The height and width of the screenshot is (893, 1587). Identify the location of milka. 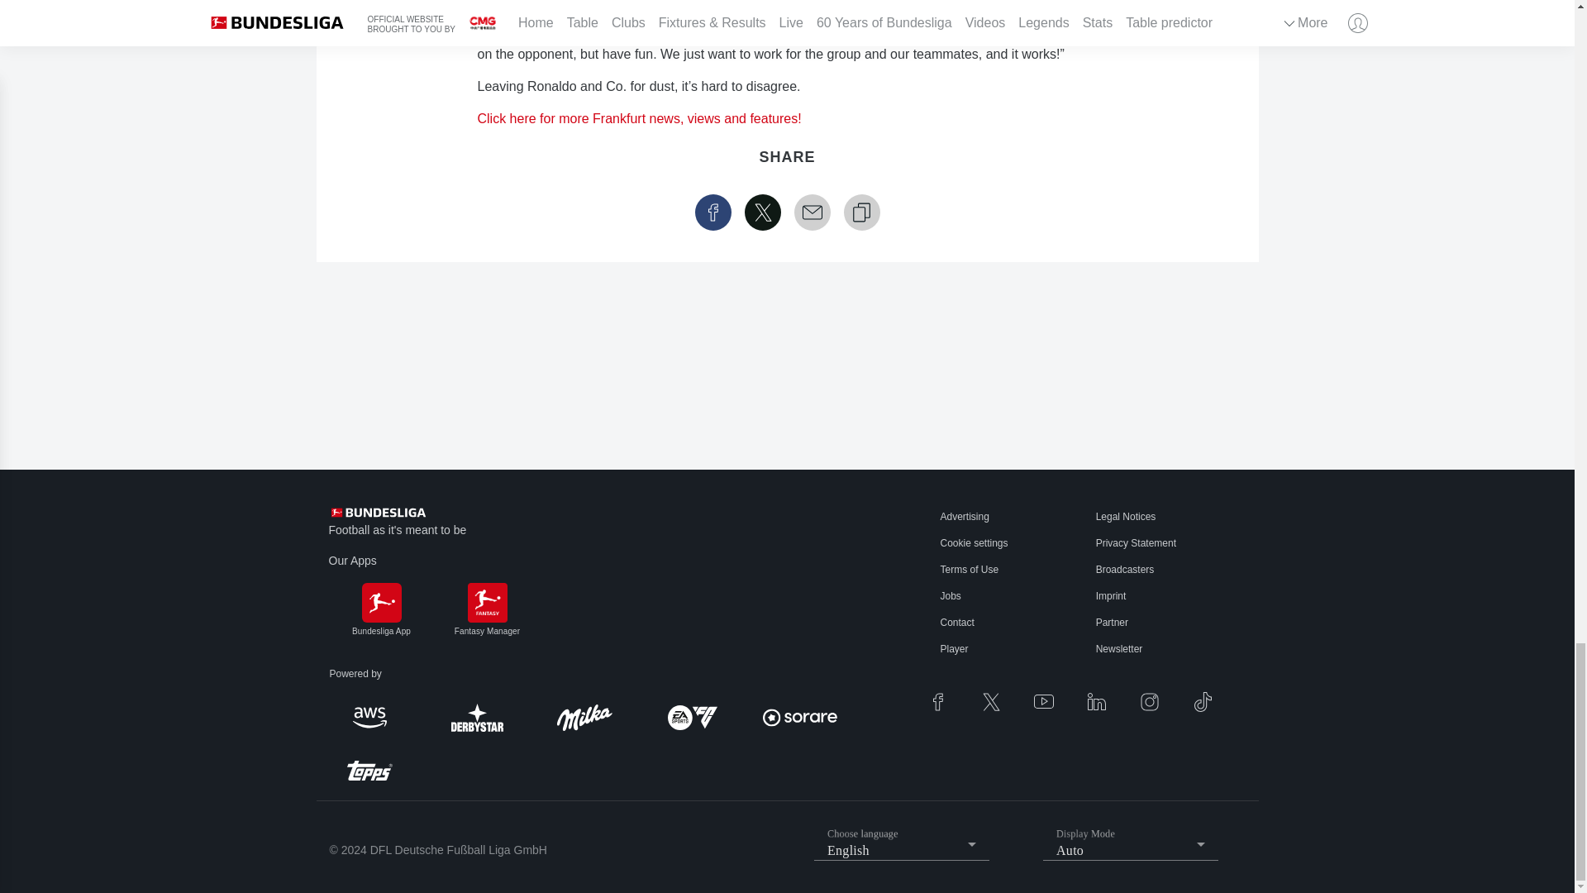
(584, 718).